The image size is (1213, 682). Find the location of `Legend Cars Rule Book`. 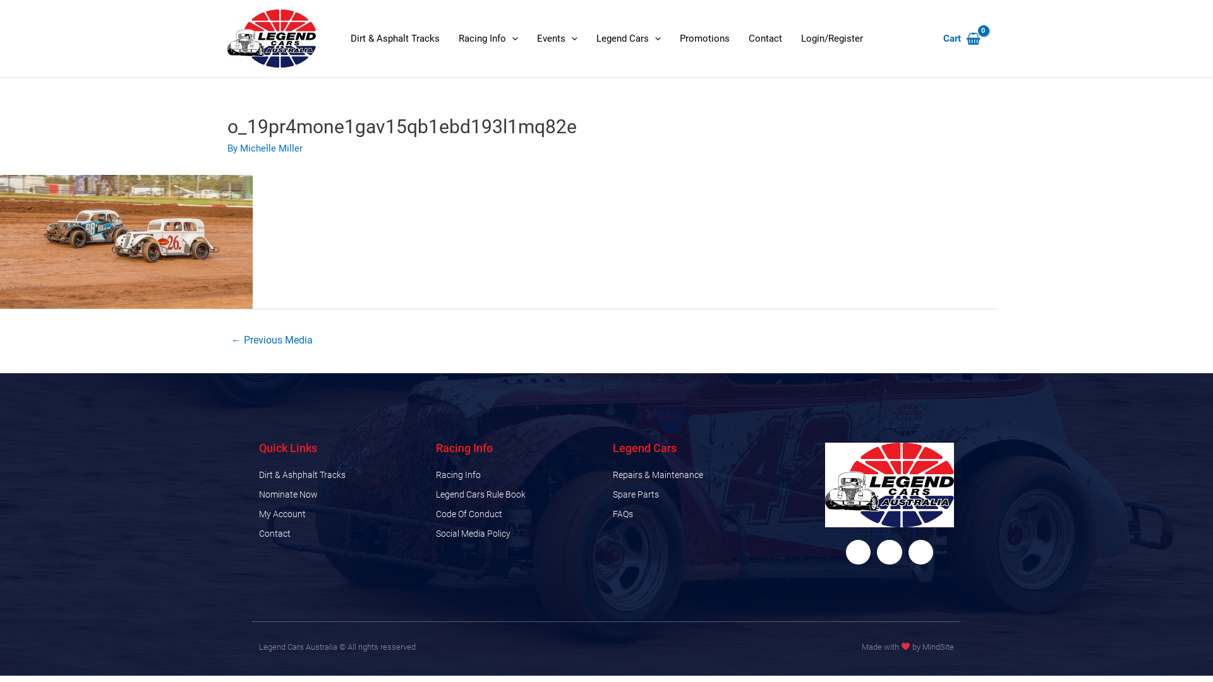

Legend Cars Rule Book is located at coordinates (518, 494).